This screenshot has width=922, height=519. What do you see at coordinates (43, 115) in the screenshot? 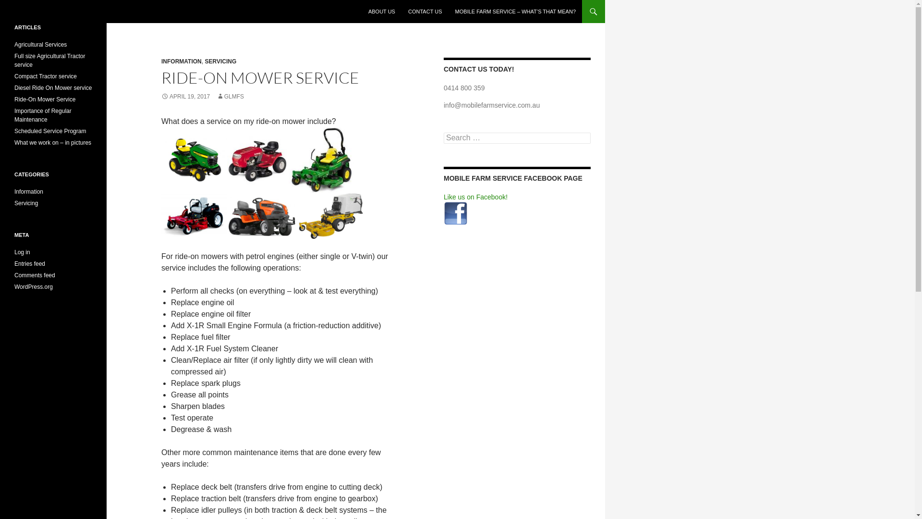
I see `Importance of Regular Maintenance` at bounding box center [43, 115].